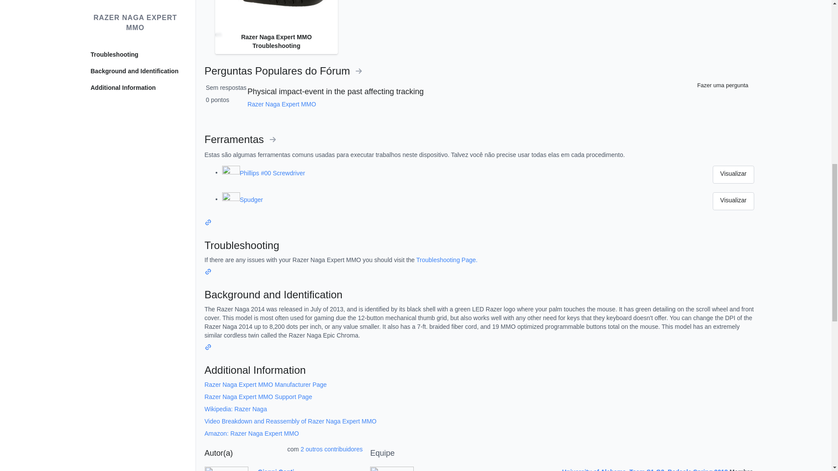  Describe the element at coordinates (335, 92) in the screenshot. I see `Physical impact-event in the past affecting tracking` at that location.